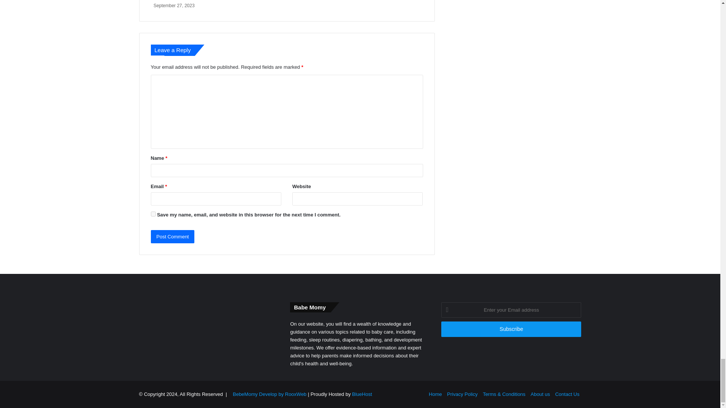  Describe the element at coordinates (511, 329) in the screenshot. I see `Subscribe` at that location.